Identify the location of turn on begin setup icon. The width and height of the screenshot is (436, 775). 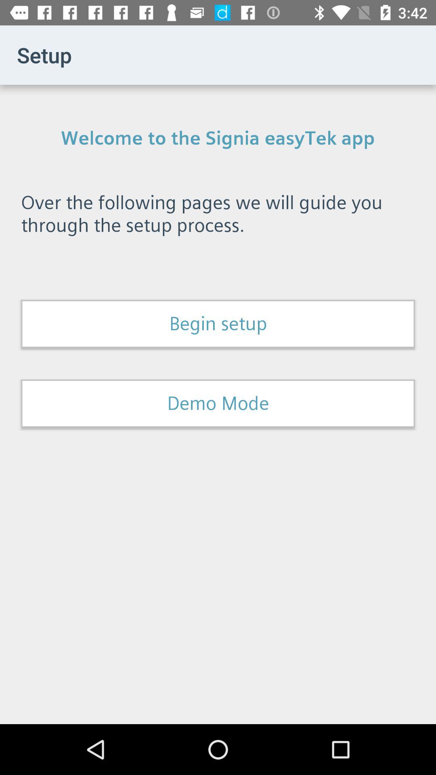
(218, 324).